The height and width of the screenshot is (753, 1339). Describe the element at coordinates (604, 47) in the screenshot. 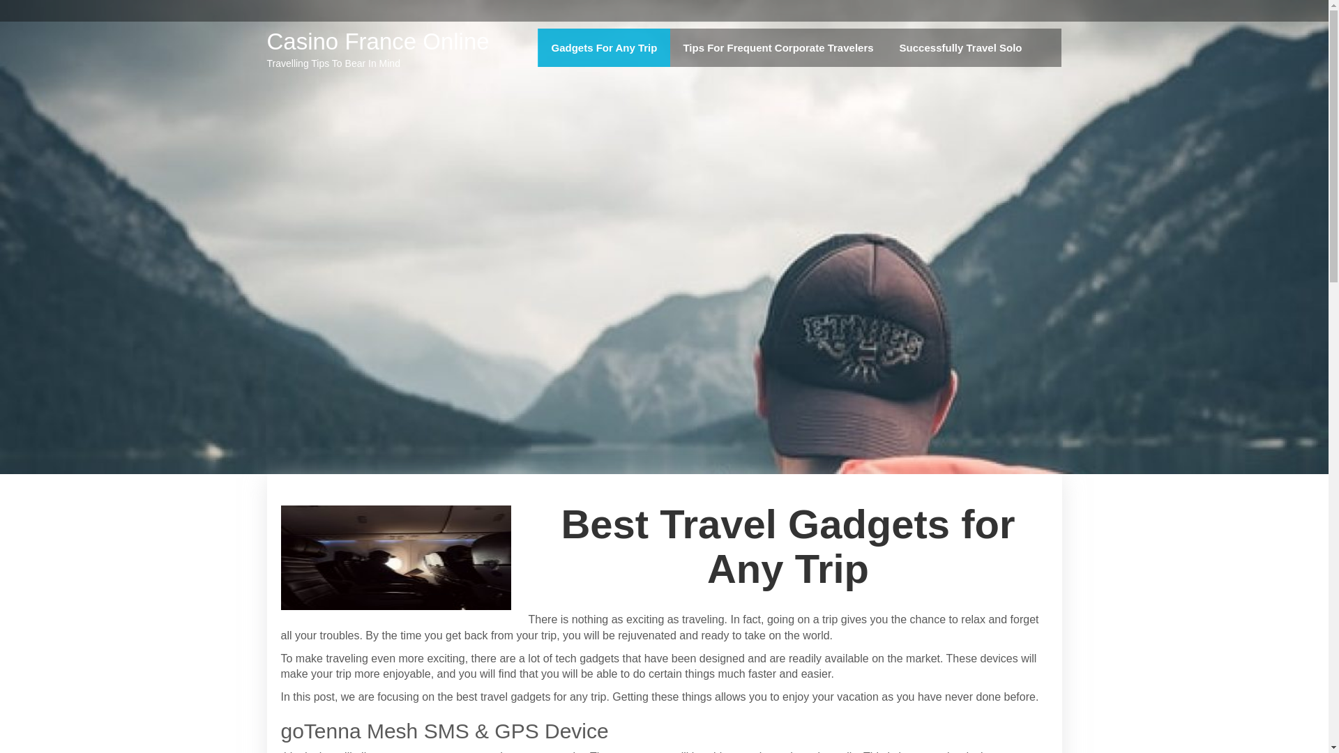

I see `Gadgets For Any Trip` at that location.